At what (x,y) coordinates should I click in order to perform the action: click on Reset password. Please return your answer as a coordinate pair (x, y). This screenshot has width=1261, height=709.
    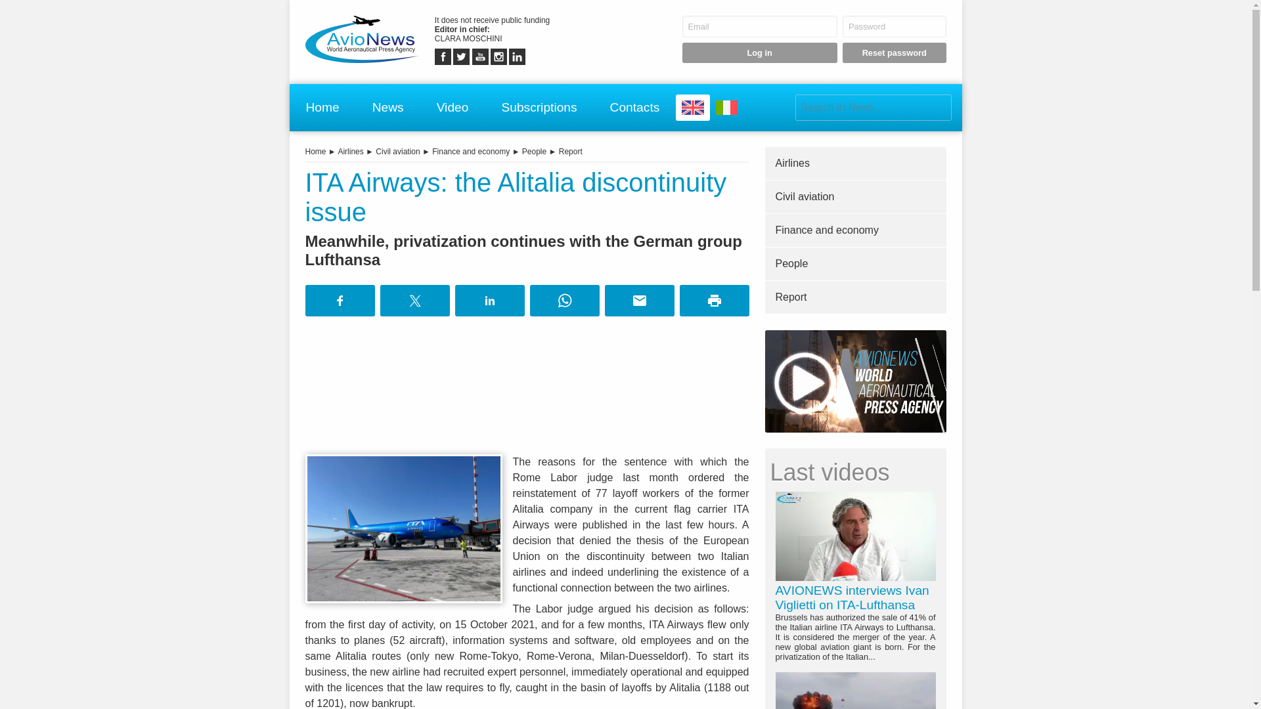
    Looking at the image, I should click on (895, 53).